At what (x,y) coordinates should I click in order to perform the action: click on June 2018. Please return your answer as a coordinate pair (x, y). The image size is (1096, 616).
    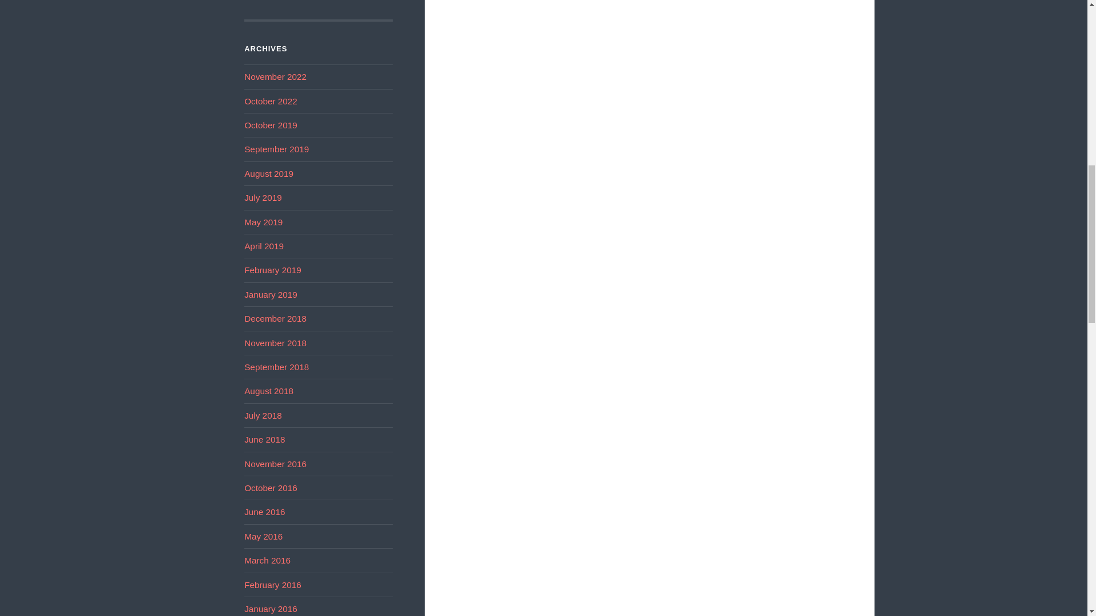
    Looking at the image, I should click on (265, 439).